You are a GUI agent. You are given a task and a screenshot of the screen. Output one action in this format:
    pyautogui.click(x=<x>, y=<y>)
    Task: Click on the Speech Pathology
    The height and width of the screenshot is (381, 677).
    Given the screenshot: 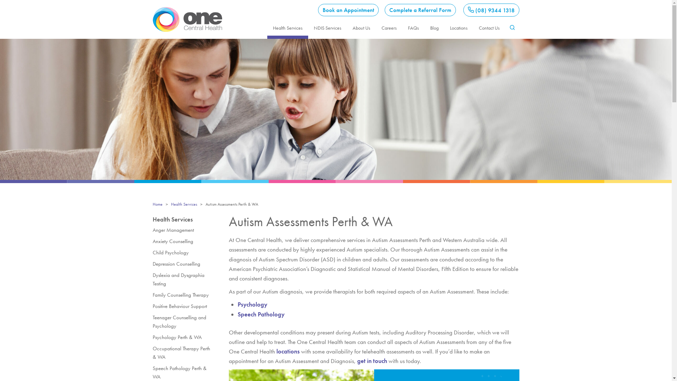 What is the action you would take?
    pyautogui.click(x=261, y=314)
    